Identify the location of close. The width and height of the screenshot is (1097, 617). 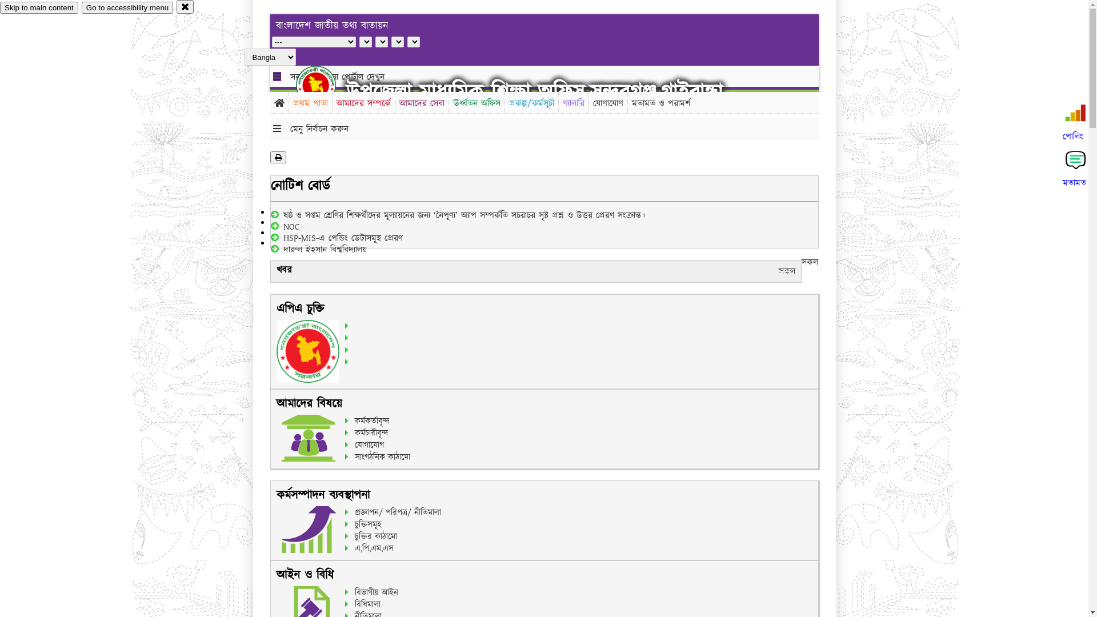
(185, 7).